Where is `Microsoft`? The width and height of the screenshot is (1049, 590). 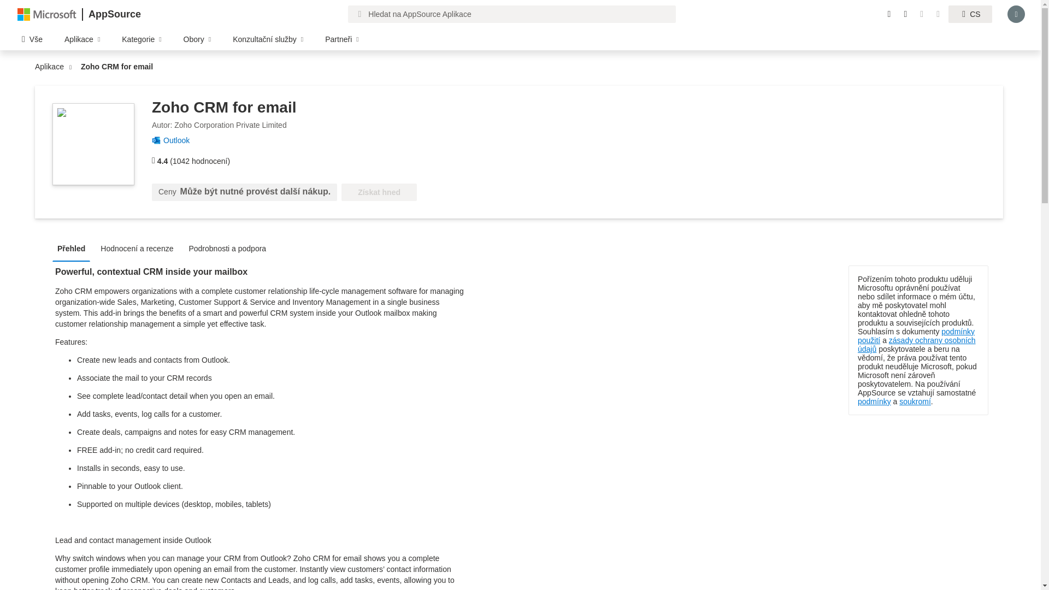
Microsoft is located at coordinates (47, 14).